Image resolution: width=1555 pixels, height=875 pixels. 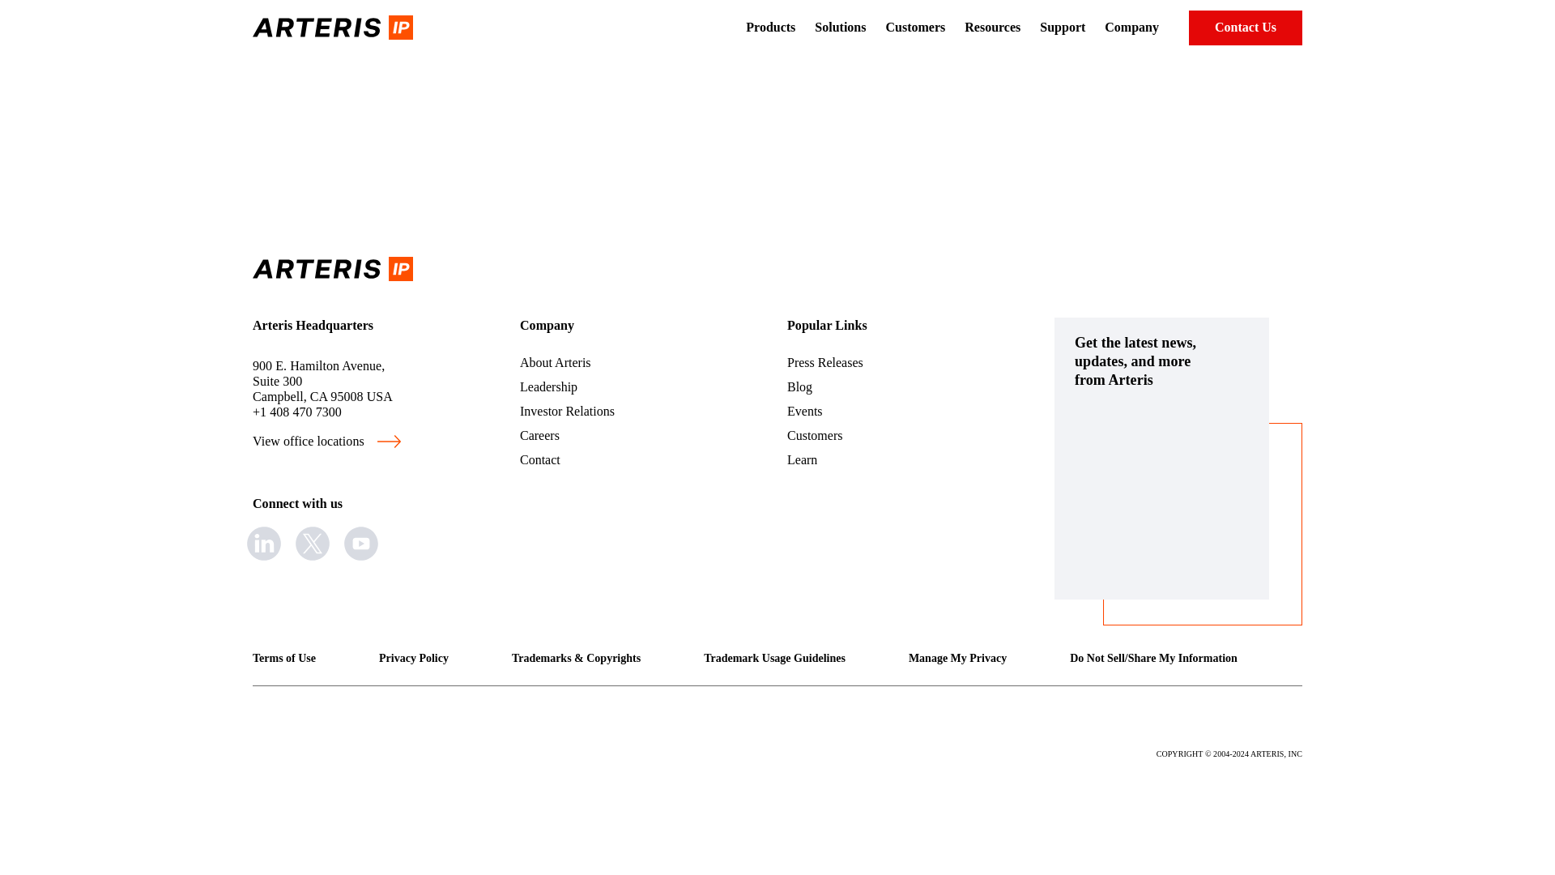 I want to click on Form 0, so click(x=1161, y=493).